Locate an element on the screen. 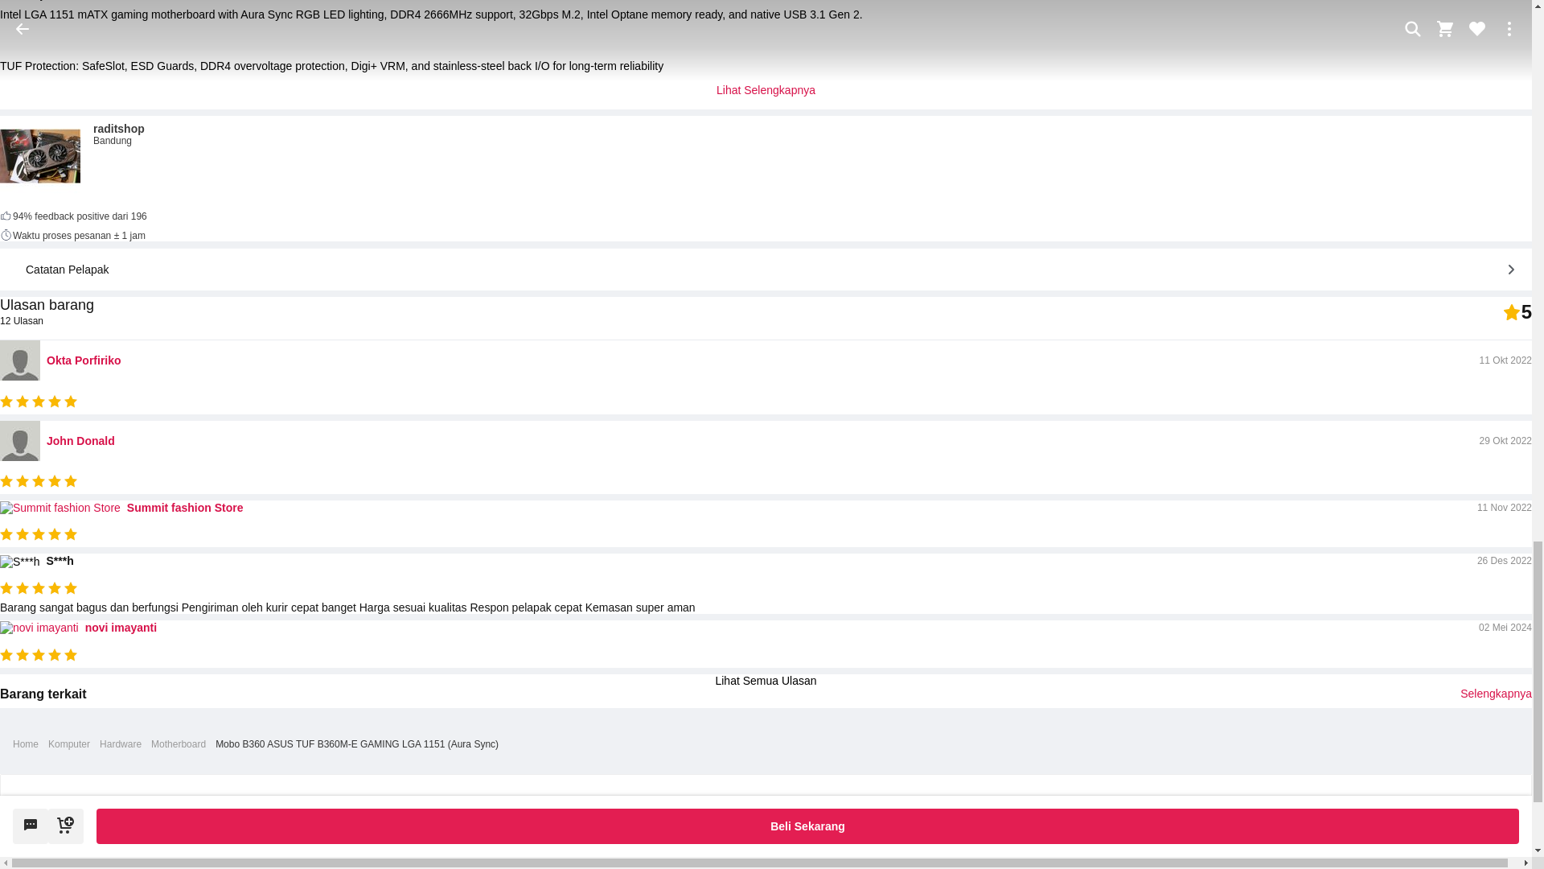 The image size is (1544, 869). Iphone is located at coordinates (812, 858).